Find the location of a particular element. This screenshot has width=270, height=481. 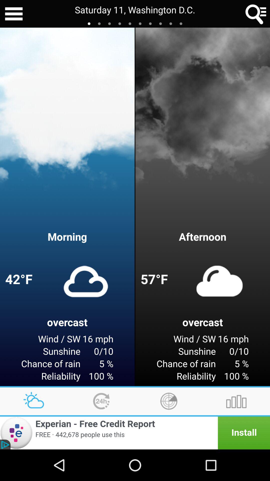

go to the menu items is located at coordinates (14, 14).